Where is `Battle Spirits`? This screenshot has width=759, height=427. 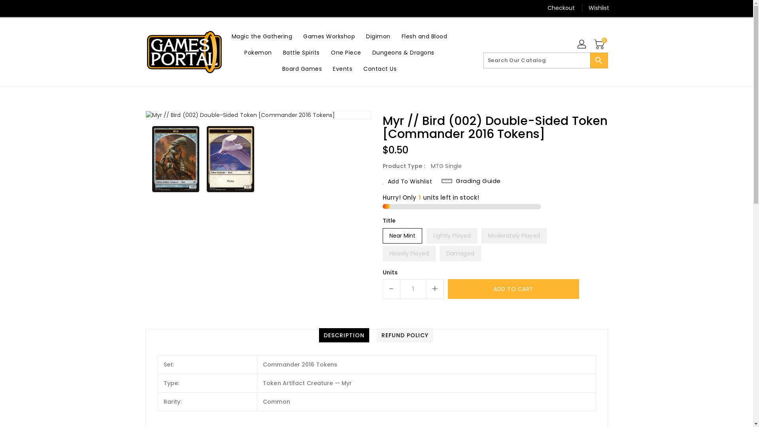
Battle Spirits is located at coordinates (301, 52).